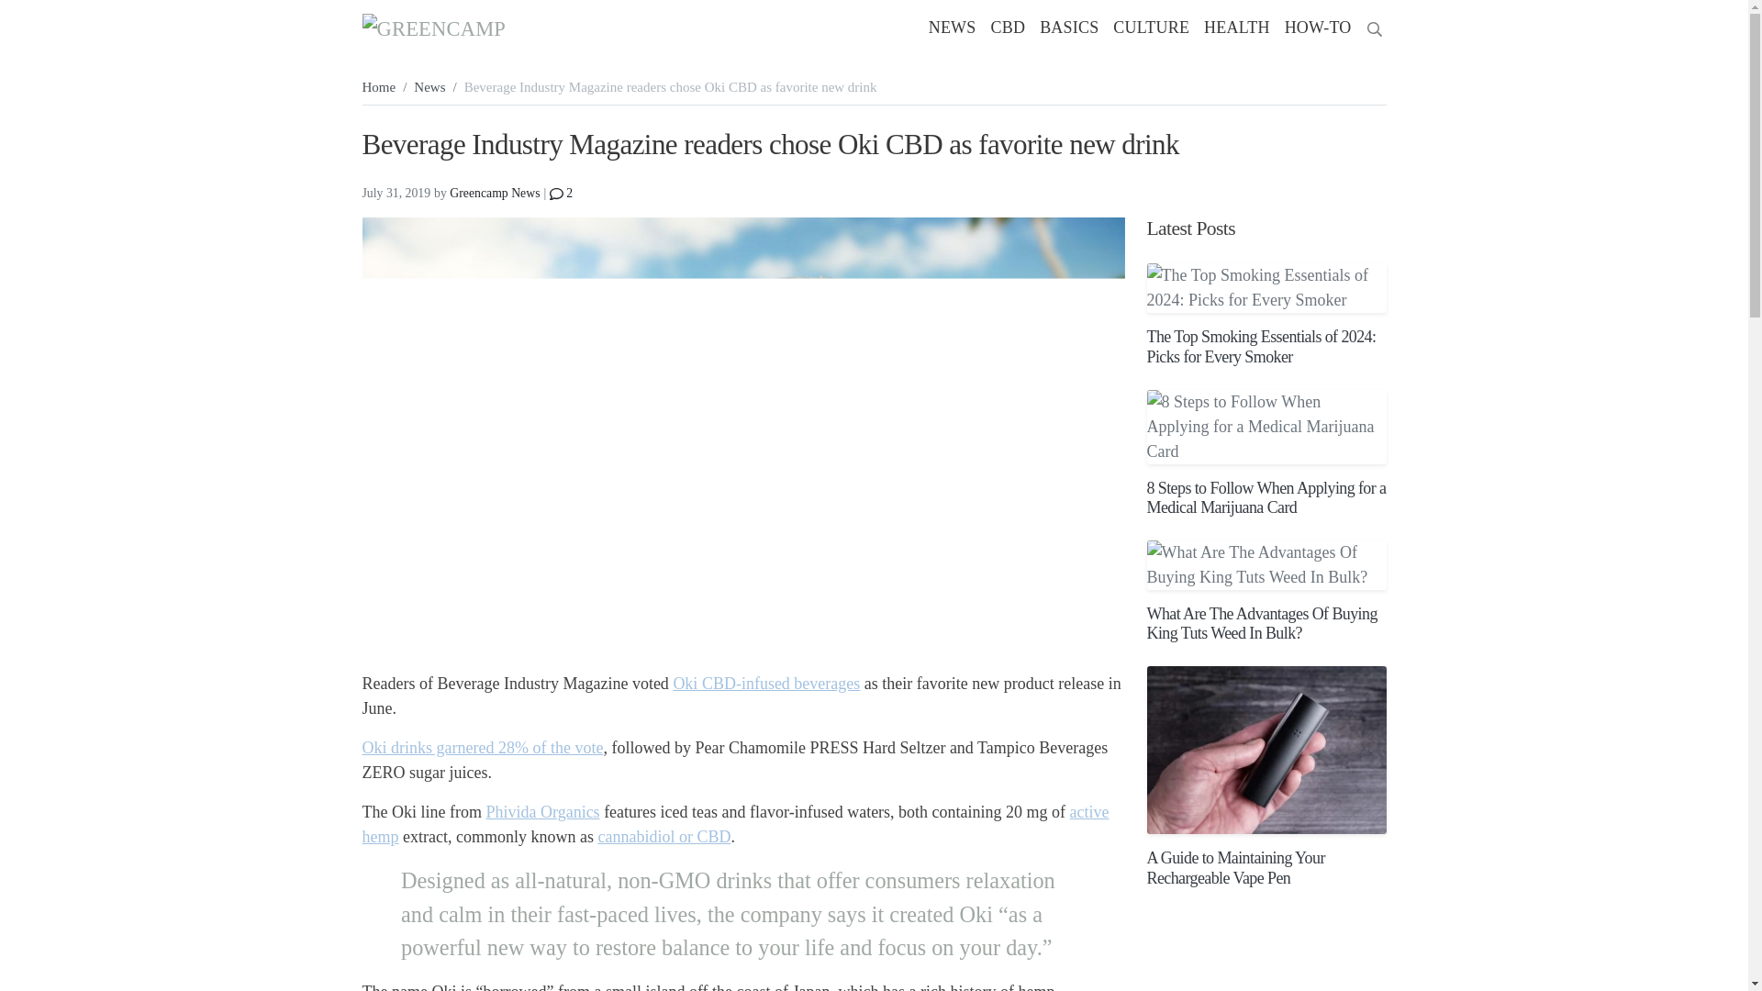  What do you see at coordinates (541, 811) in the screenshot?
I see `Phivida Organics` at bounding box center [541, 811].